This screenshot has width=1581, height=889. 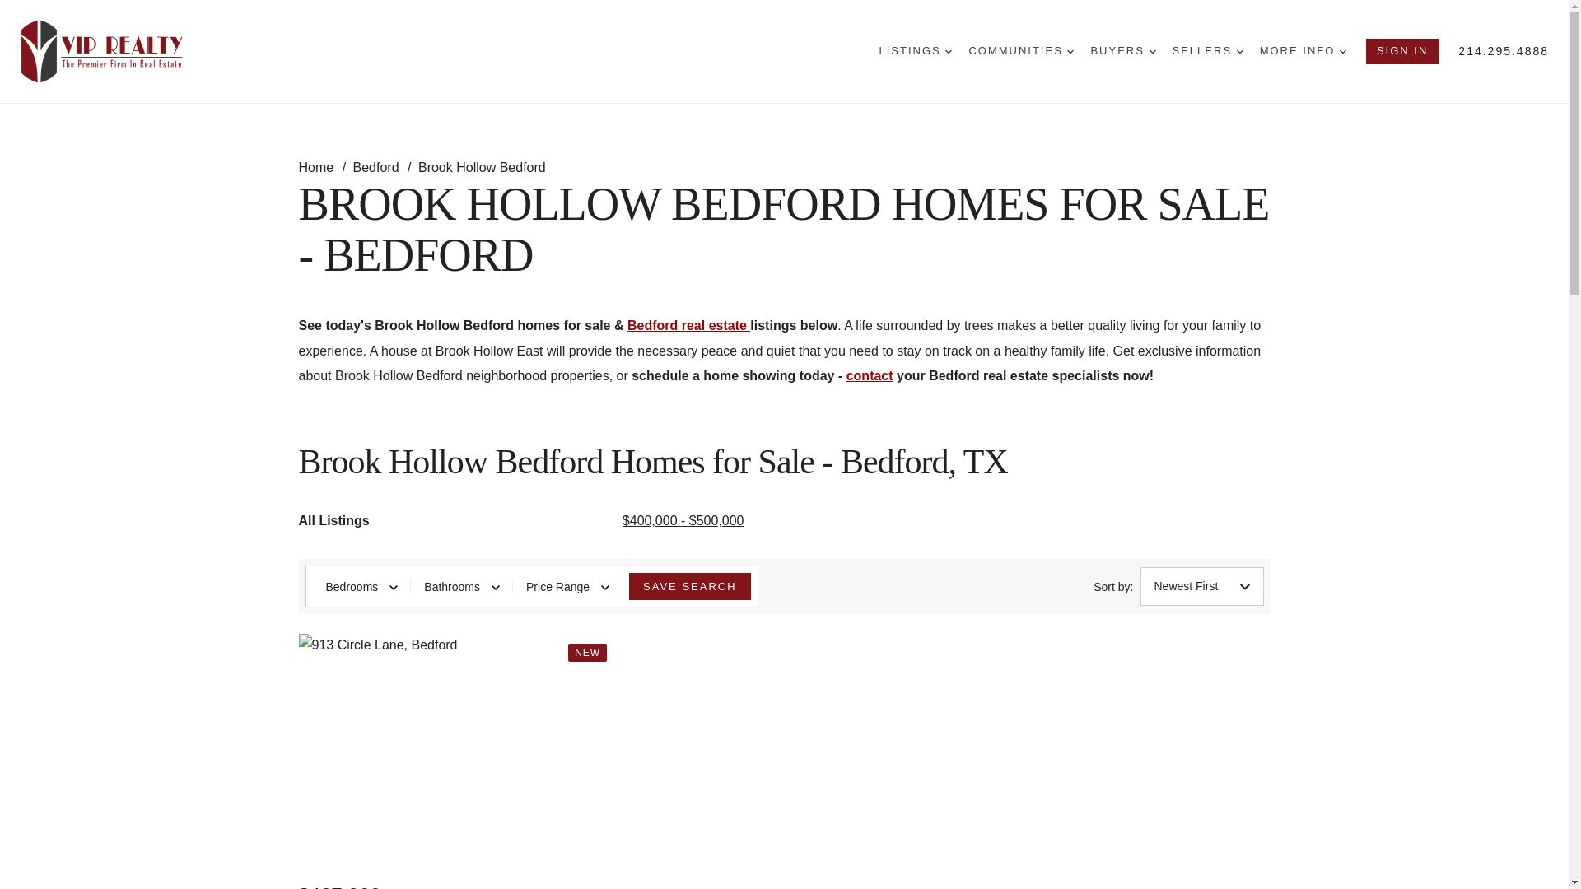 I want to click on BUYERS DROPDOWN ARROW, so click(x=1123, y=51).